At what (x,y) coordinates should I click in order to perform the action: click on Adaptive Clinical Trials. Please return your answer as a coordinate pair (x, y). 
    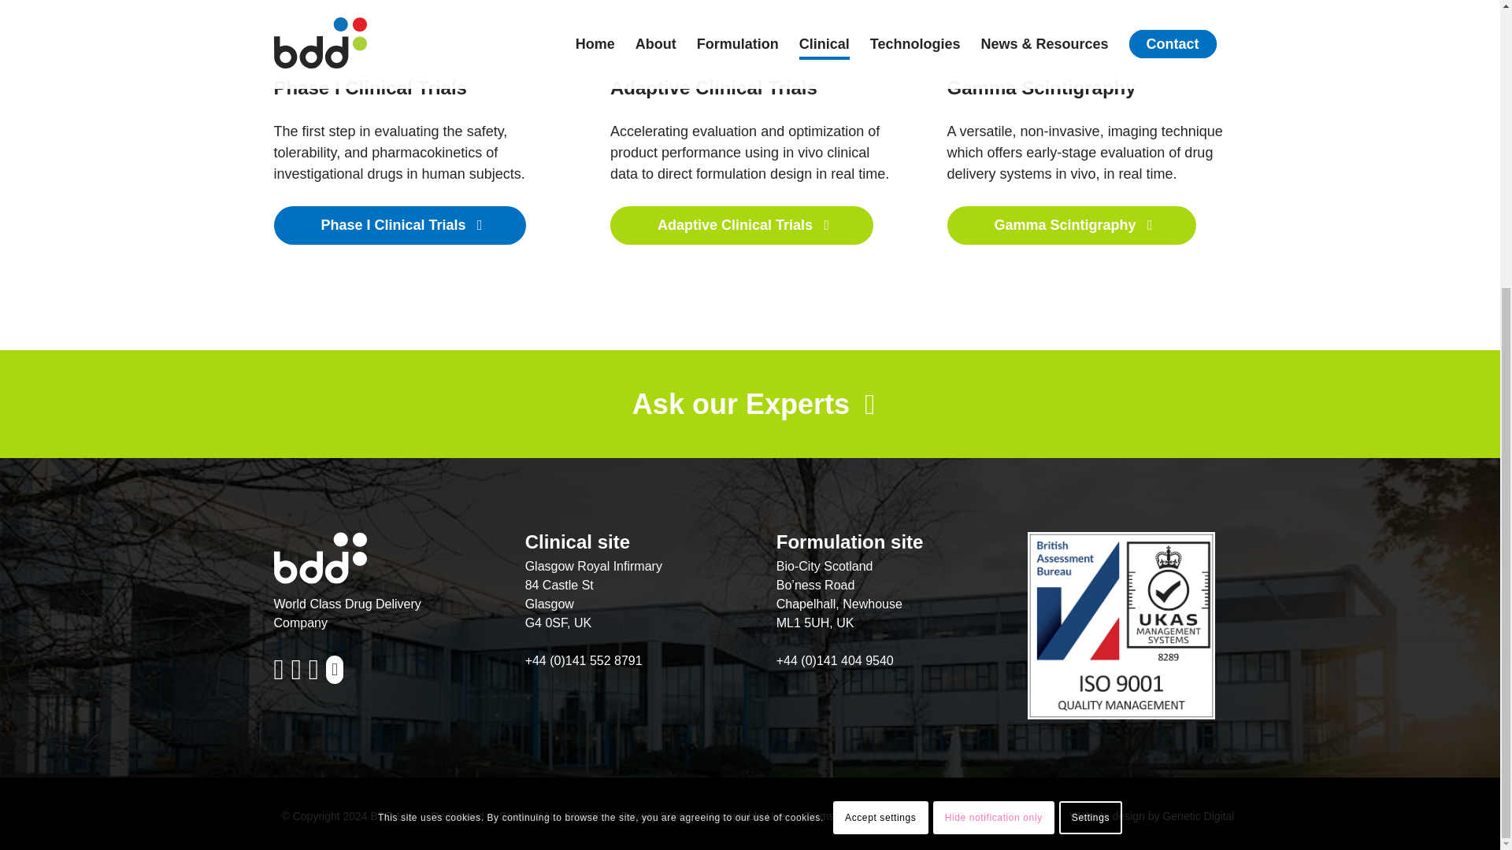
    Looking at the image, I should click on (742, 226).